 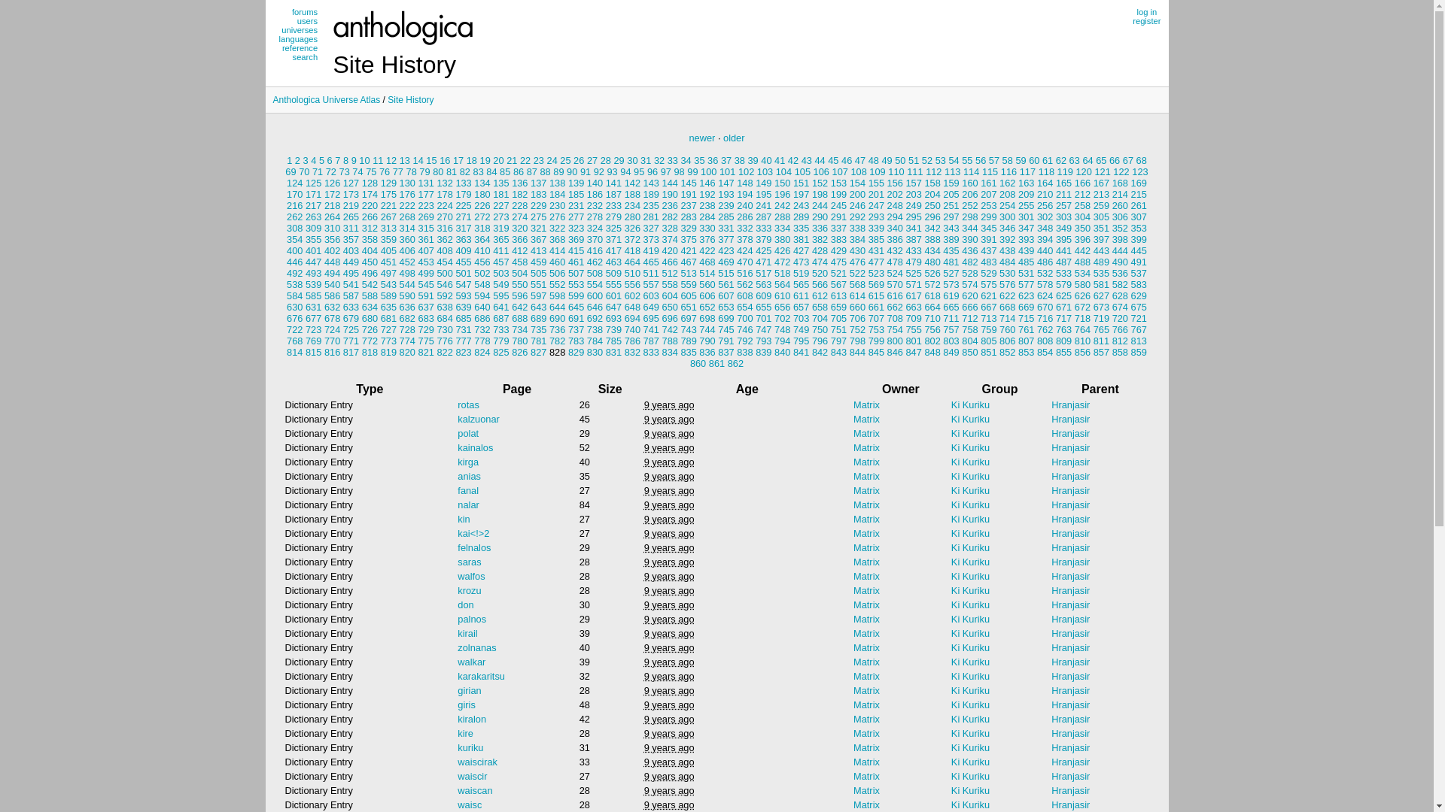 What do you see at coordinates (709, 171) in the screenshot?
I see `100` at bounding box center [709, 171].